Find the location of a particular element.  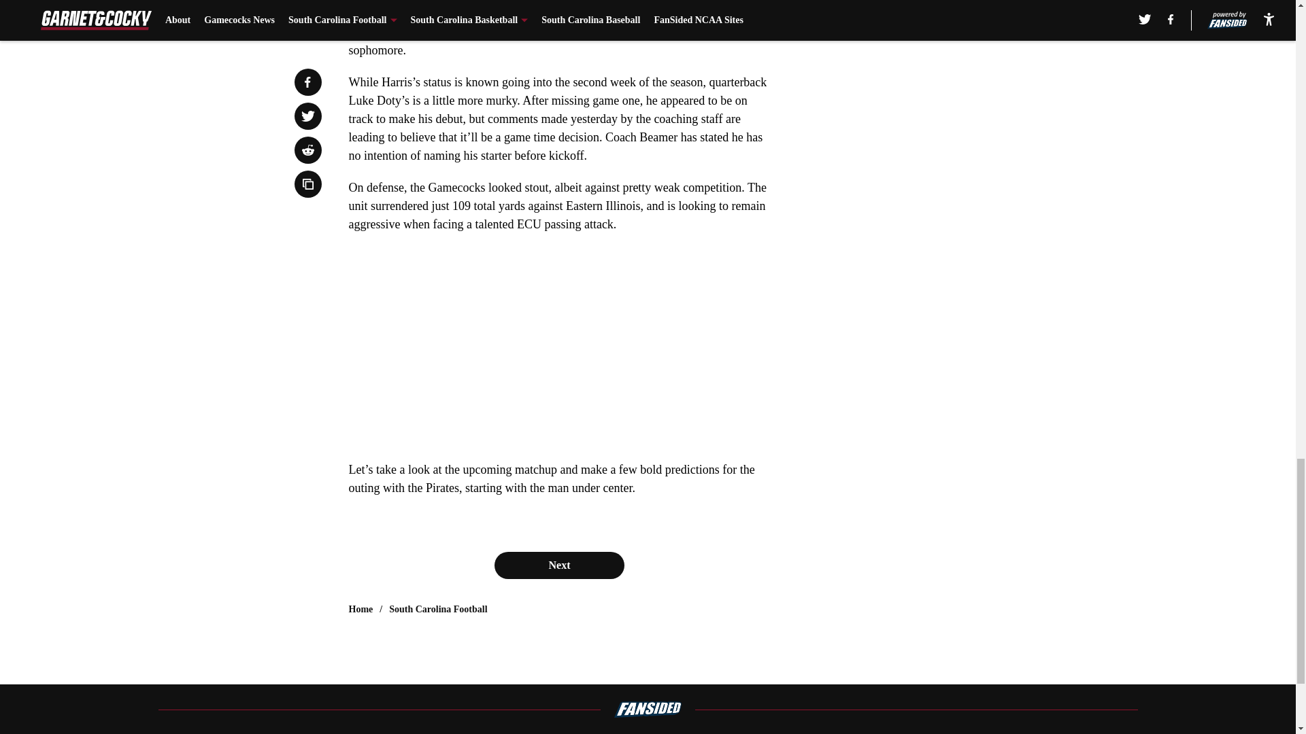

About is located at coordinates (333, 733).